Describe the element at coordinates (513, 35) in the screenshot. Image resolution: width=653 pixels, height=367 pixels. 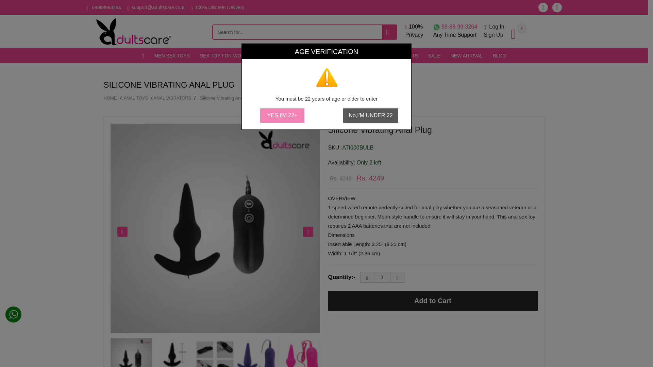
I see `0` at that location.